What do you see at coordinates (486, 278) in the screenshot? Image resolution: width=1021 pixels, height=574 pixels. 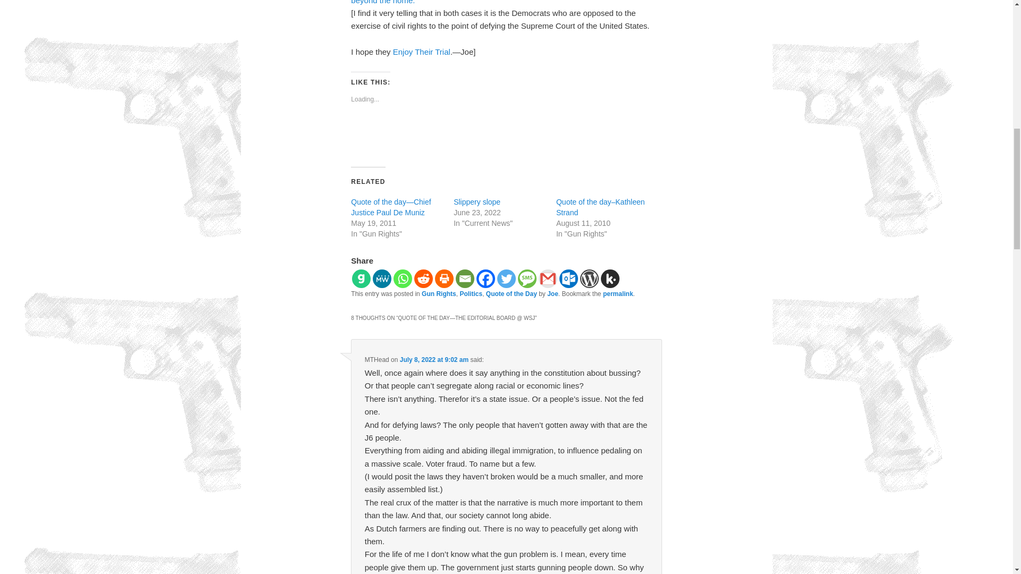 I see `Facebook` at bounding box center [486, 278].